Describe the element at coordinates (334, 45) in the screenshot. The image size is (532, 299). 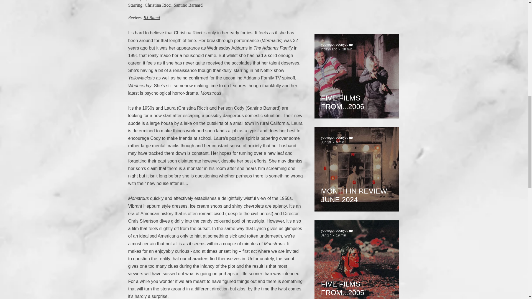
I see `youvegotredonyou` at that location.